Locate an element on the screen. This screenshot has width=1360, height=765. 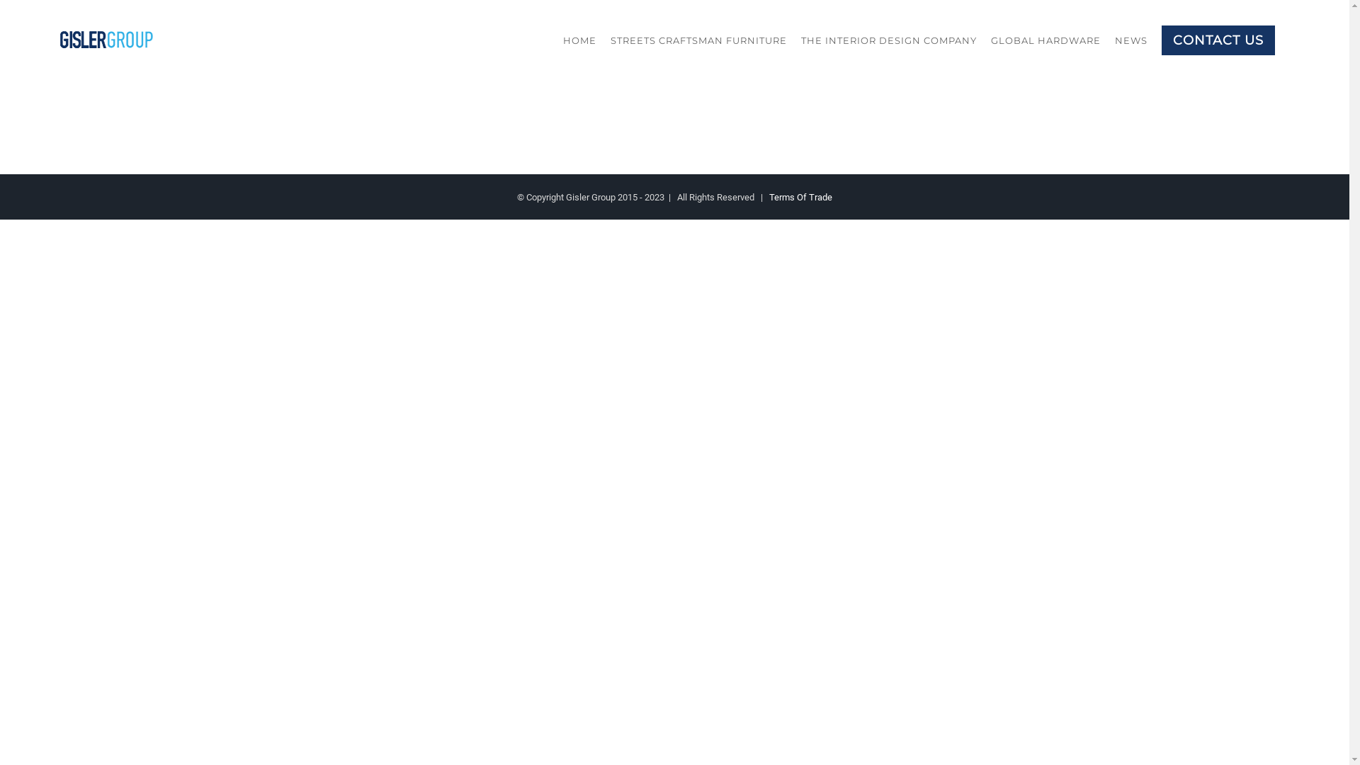
HOME is located at coordinates (579, 40).